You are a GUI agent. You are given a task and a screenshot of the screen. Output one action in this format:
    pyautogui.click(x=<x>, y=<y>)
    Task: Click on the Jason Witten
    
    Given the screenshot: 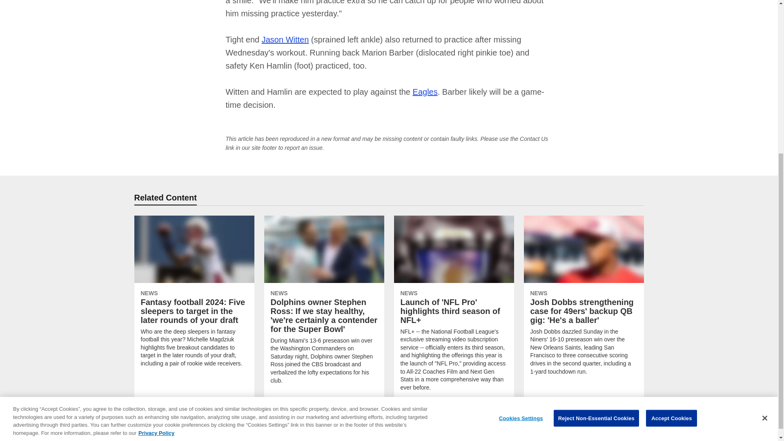 What is the action you would take?
    pyautogui.click(x=285, y=40)
    